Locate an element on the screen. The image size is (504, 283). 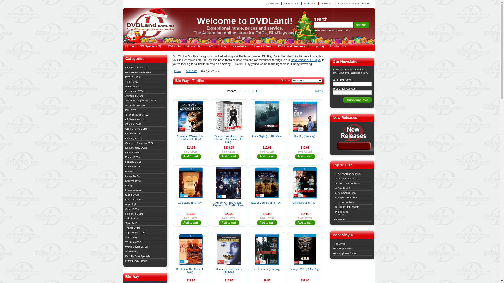
Sanditon 3 is located at coordinates (344, 188).